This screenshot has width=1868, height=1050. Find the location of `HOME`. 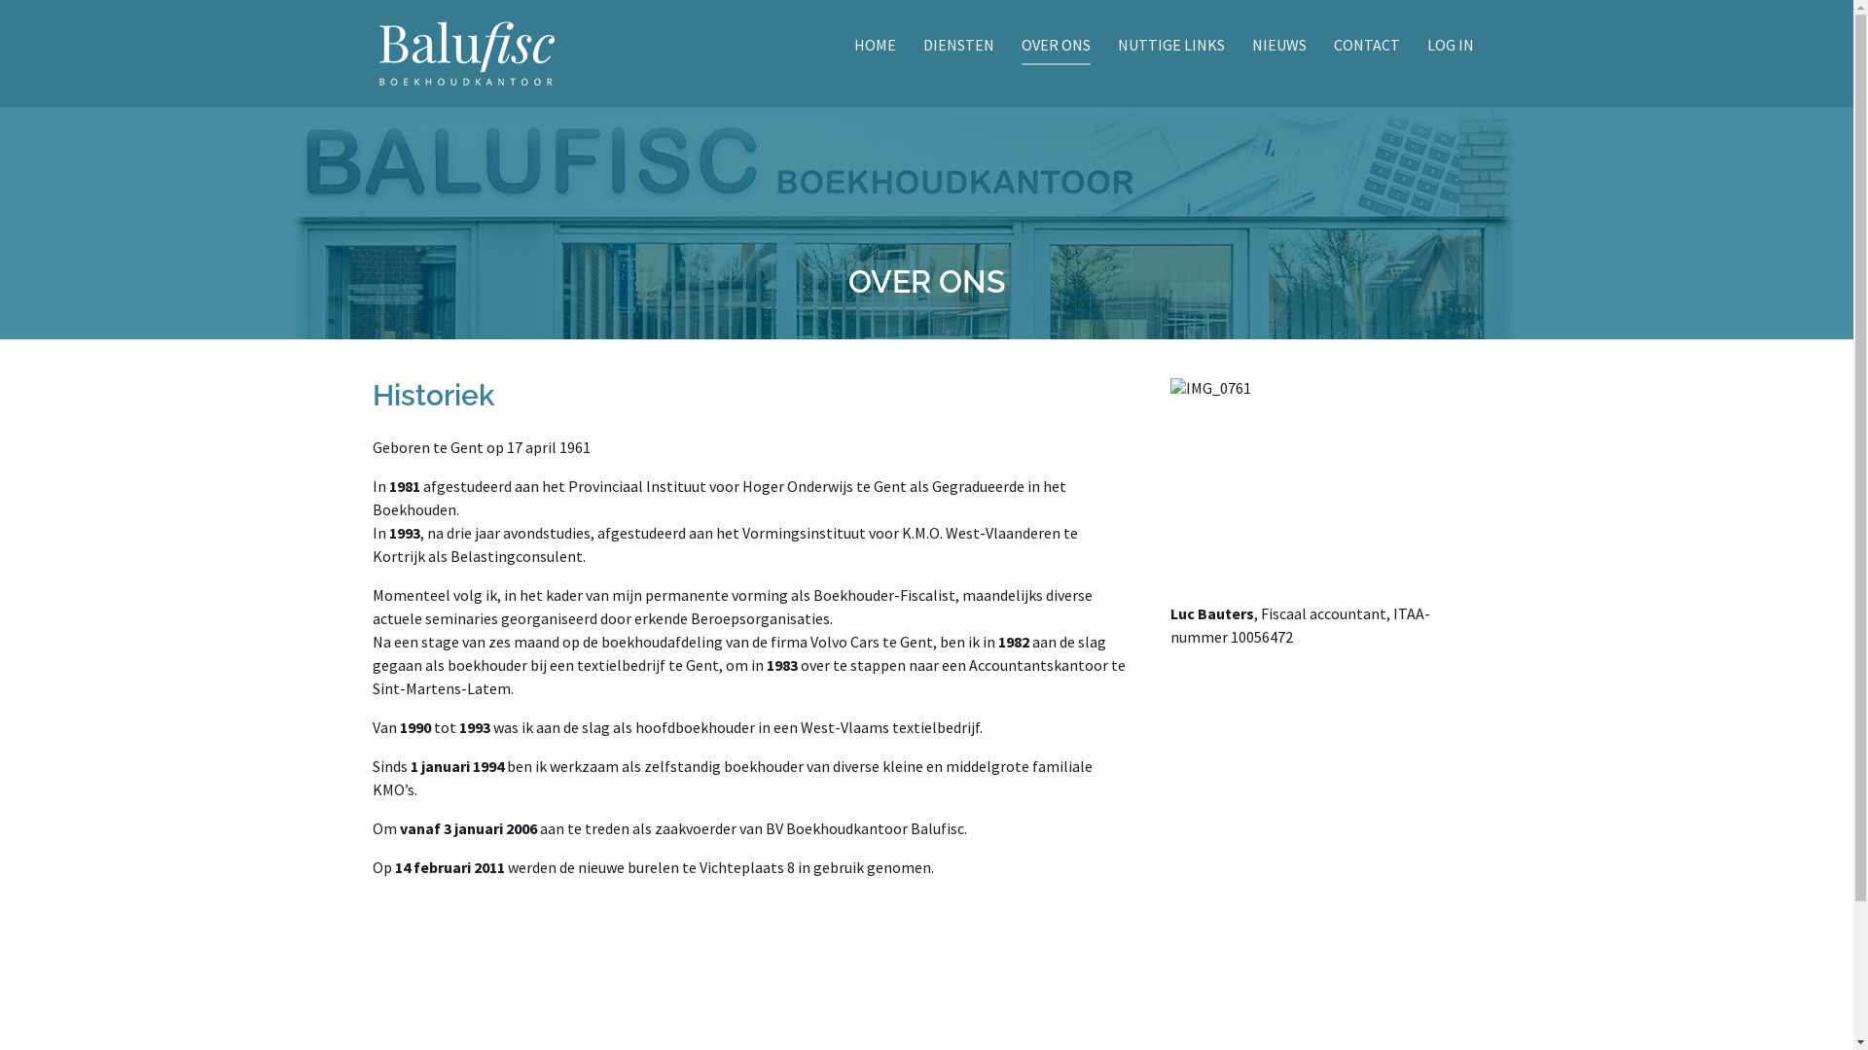

HOME is located at coordinates (876, 50).